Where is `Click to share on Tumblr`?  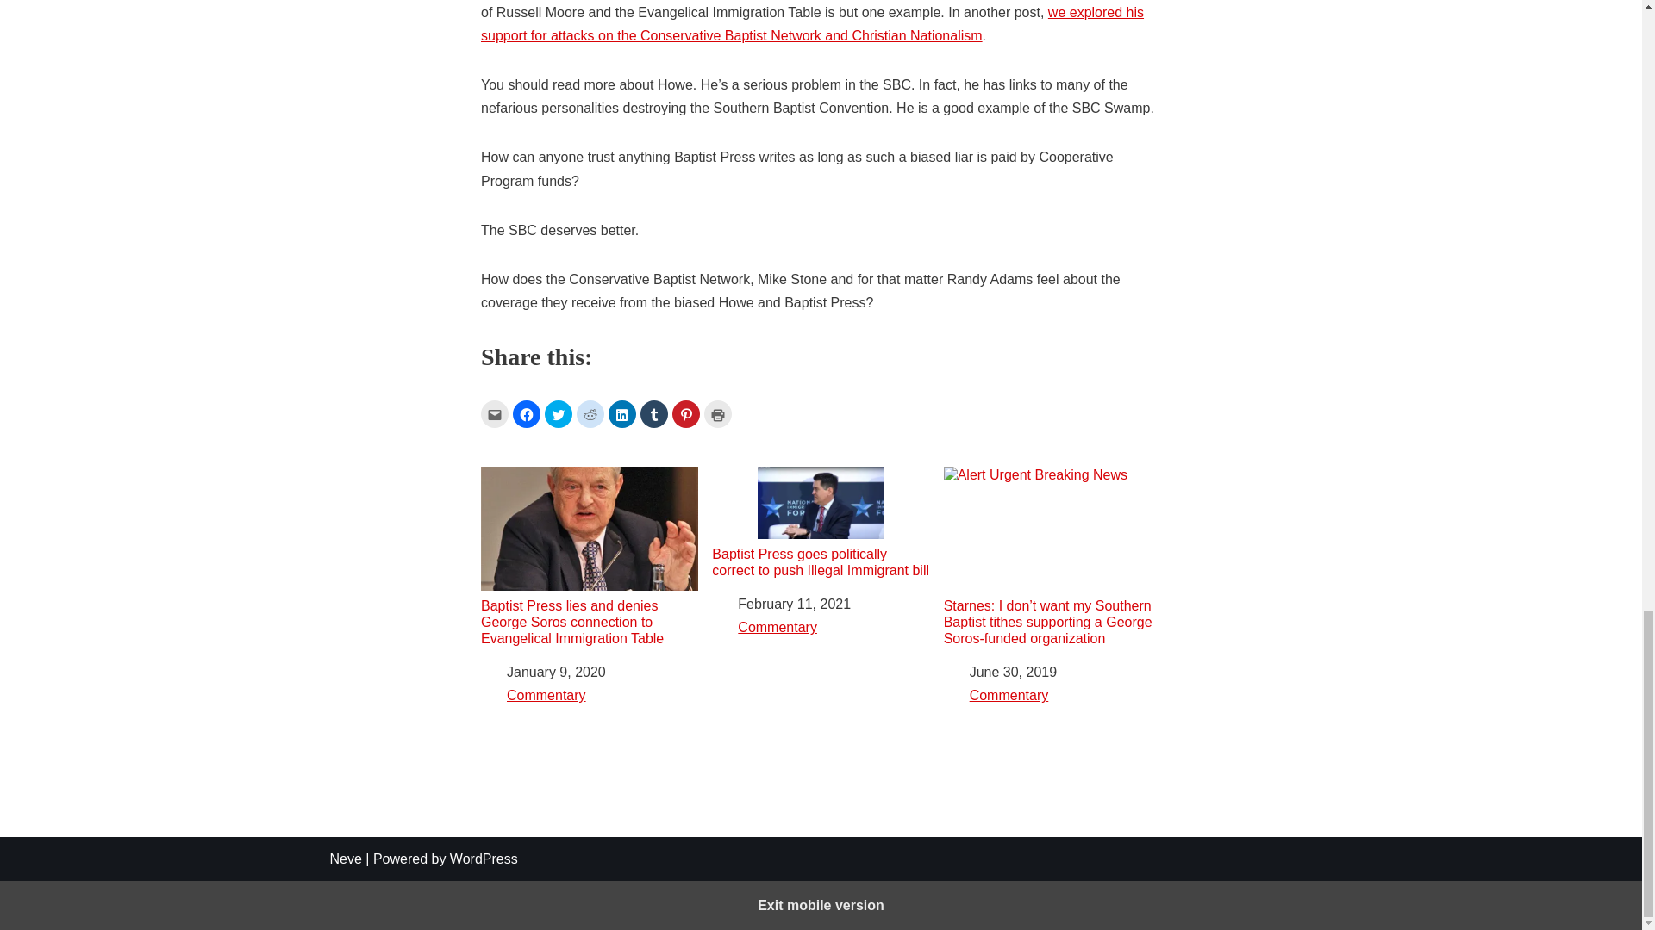 Click to share on Tumblr is located at coordinates (654, 413).